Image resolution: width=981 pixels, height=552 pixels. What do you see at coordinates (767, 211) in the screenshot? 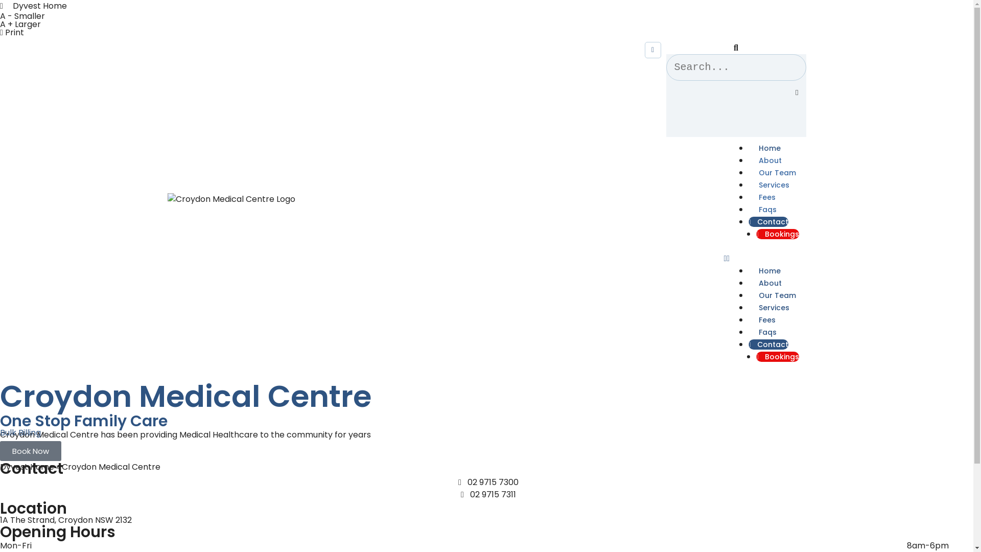
I see `Faqs` at bounding box center [767, 211].